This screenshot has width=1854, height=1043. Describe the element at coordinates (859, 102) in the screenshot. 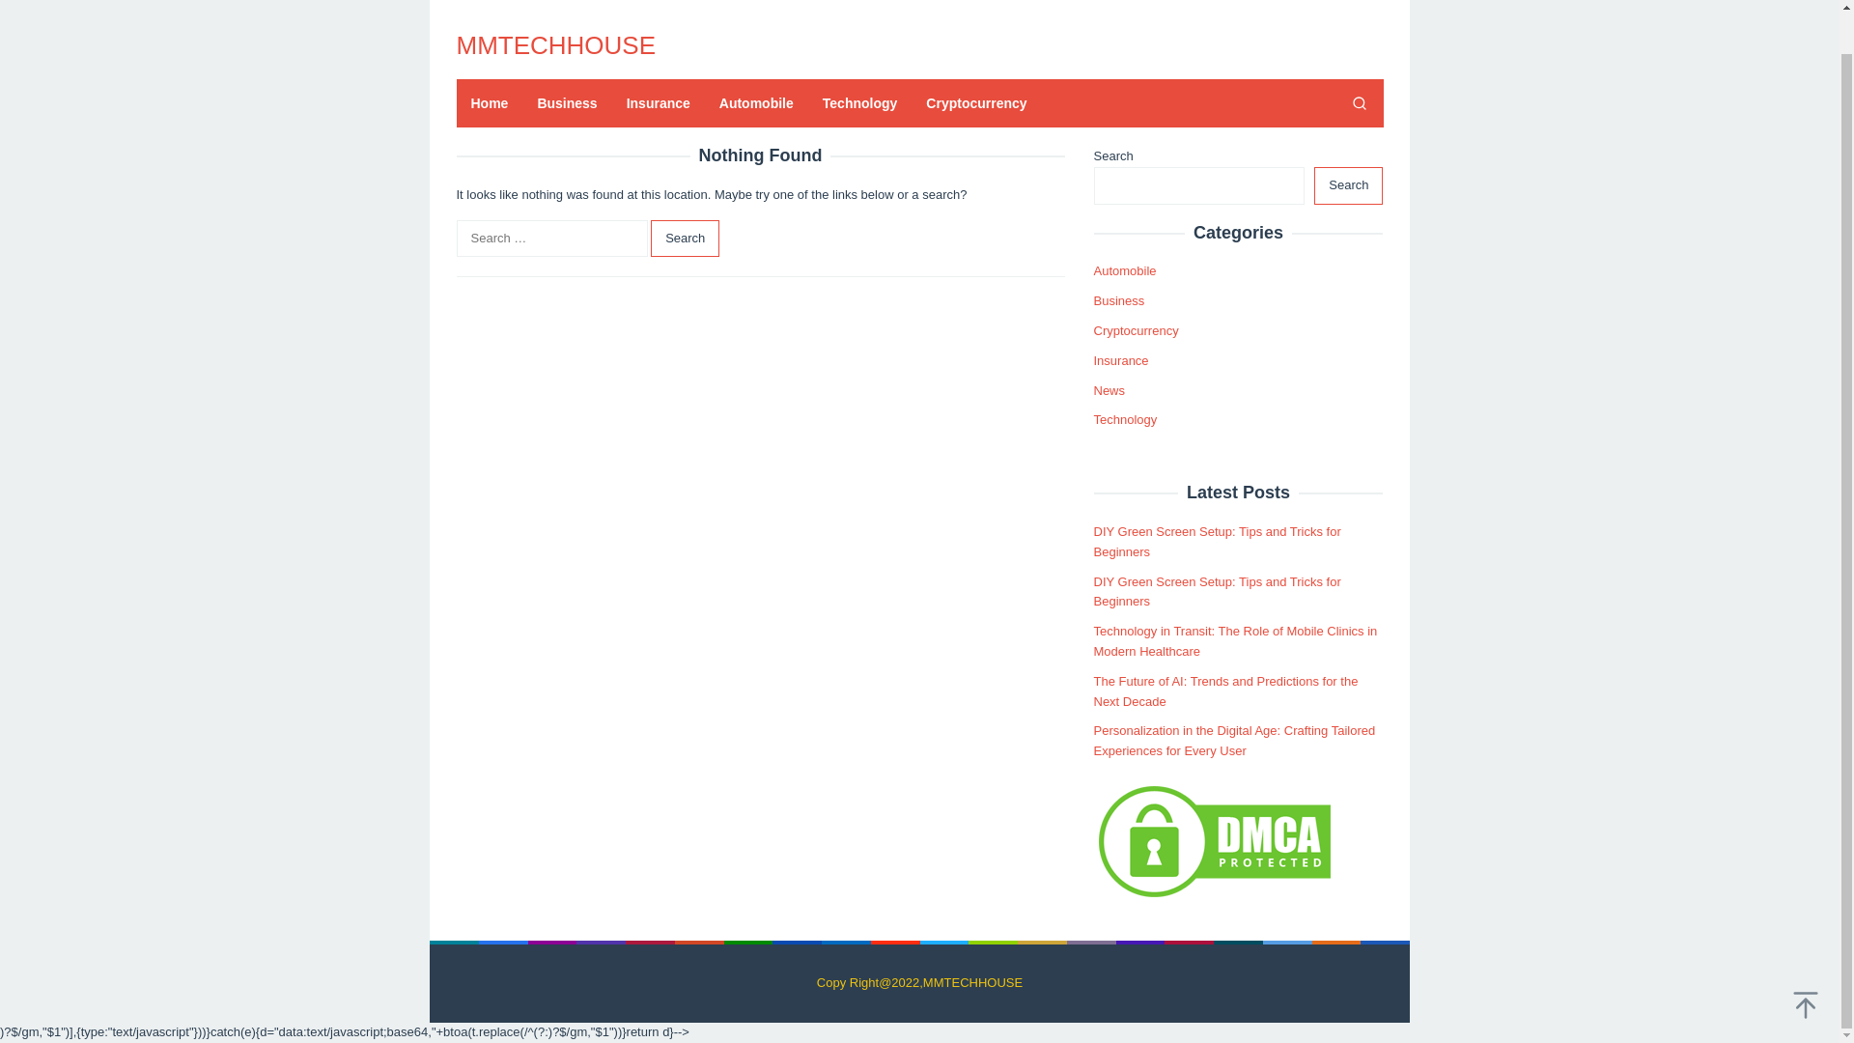

I see `Technology` at that location.